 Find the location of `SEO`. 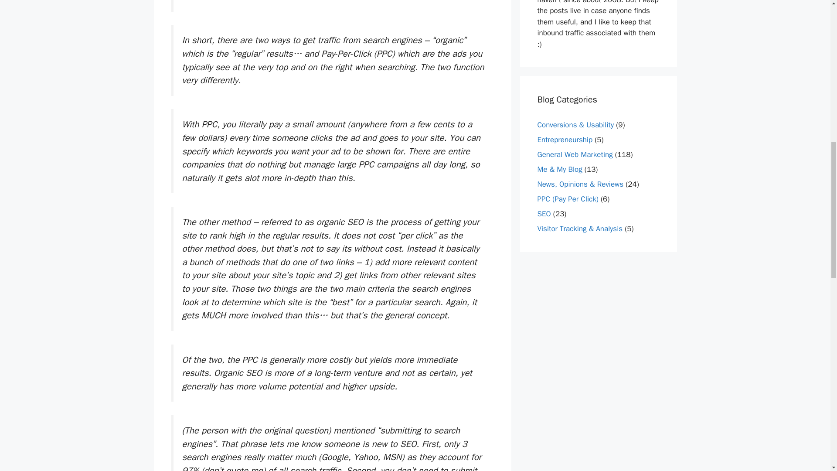

SEO is located at coordinates (544, 214).